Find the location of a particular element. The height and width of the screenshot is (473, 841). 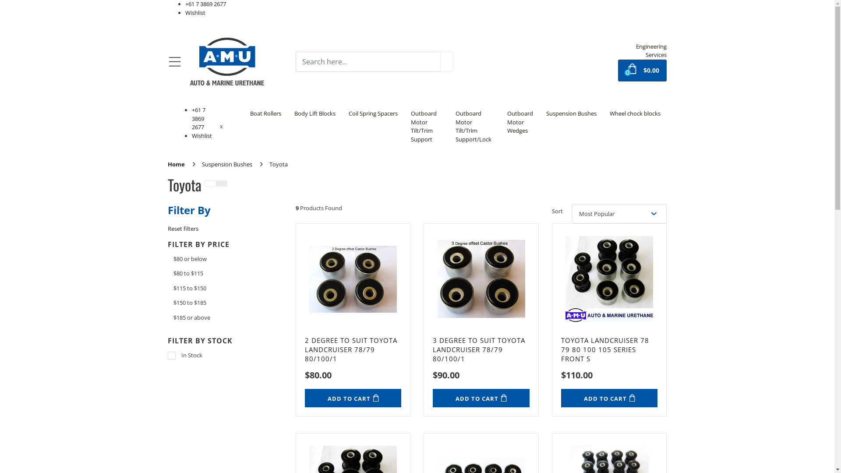

ADD TO CART is located at coordinates (481, 398).